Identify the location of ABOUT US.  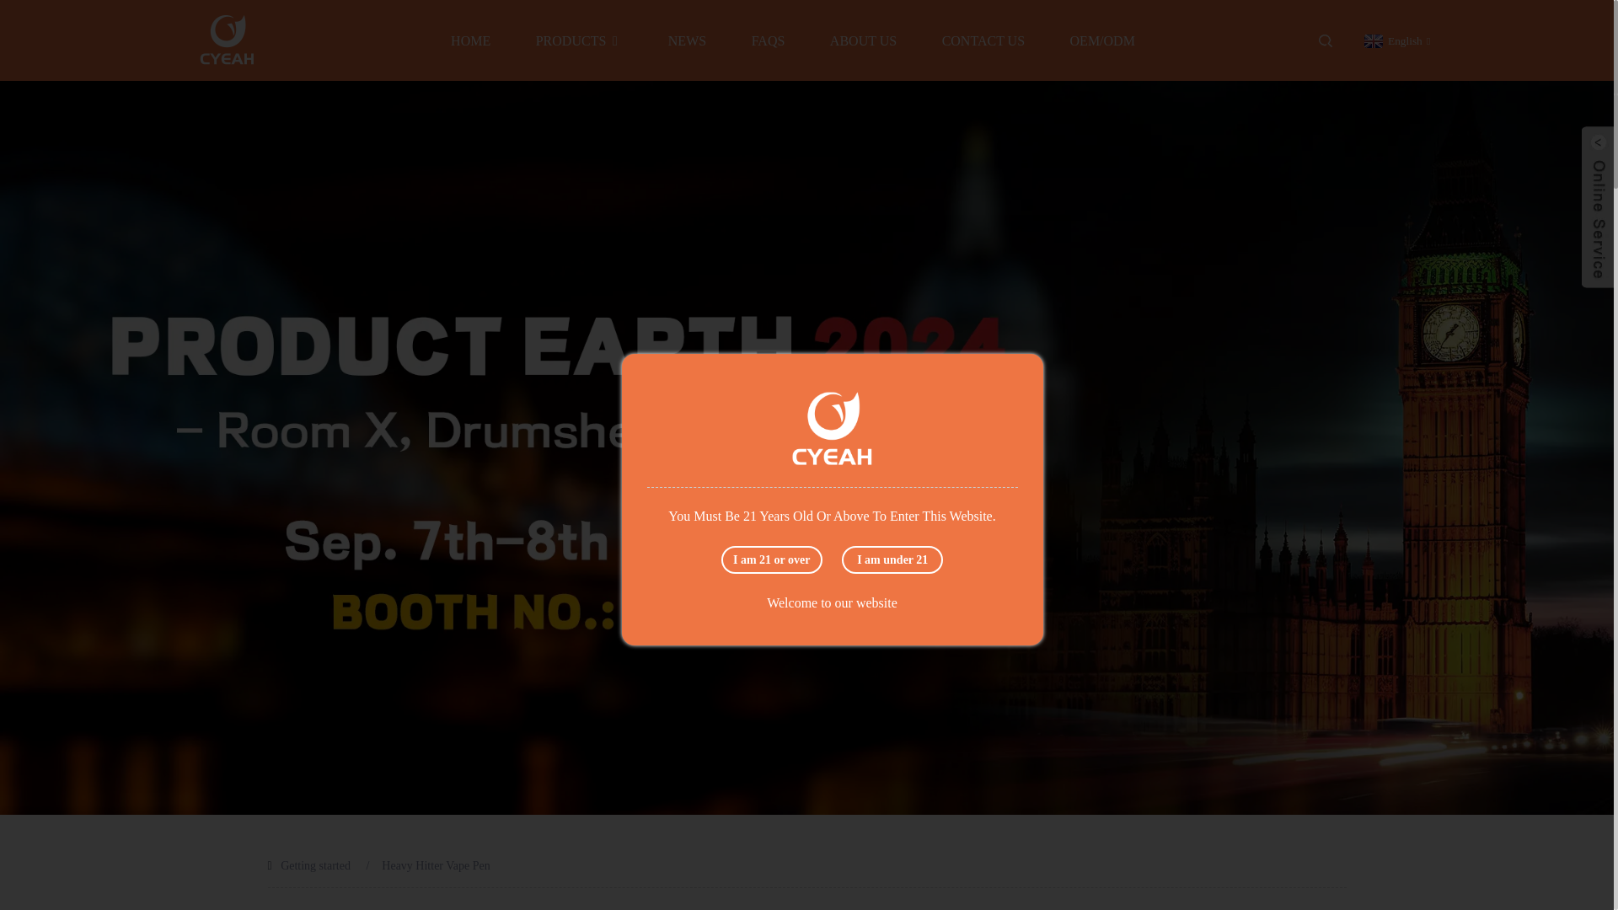
(863, 40).